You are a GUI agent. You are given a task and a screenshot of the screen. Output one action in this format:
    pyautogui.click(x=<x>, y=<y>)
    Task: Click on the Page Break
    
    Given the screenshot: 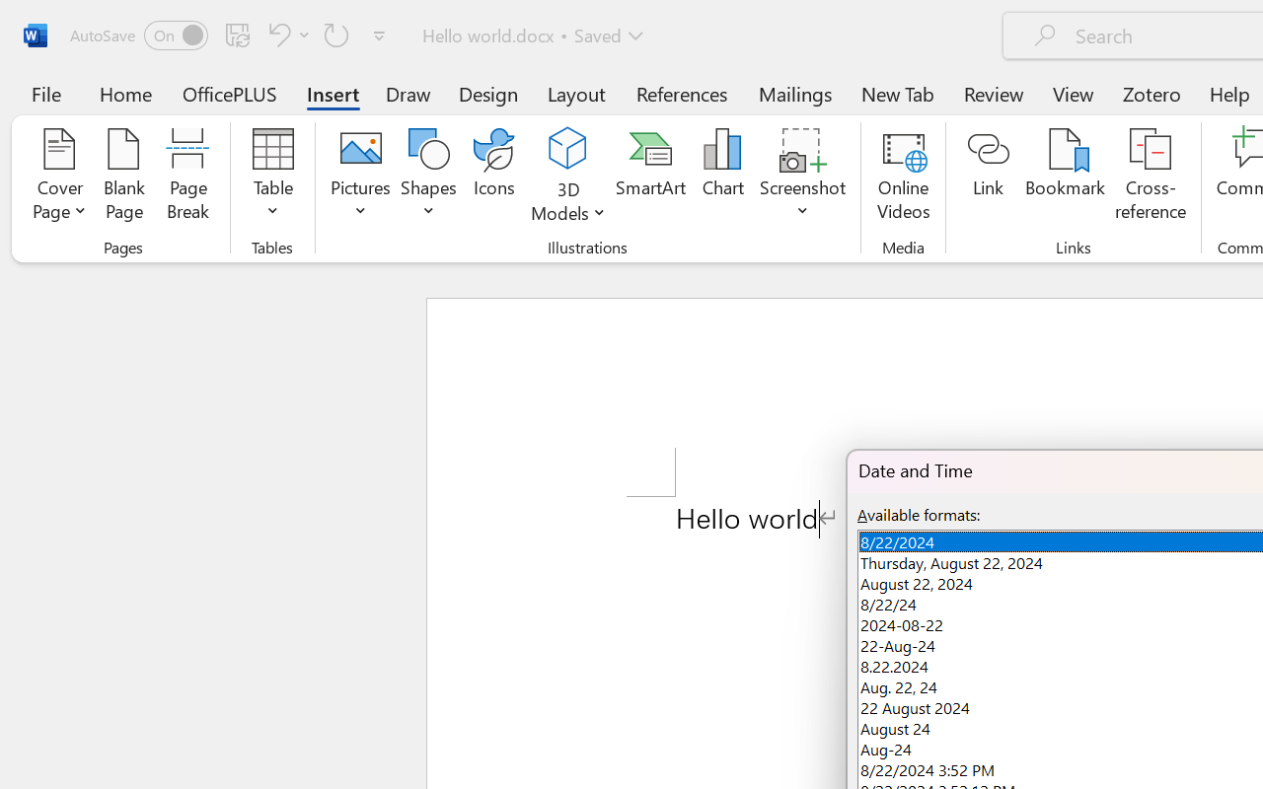 What is the action you would take?
    pyautogui.click(x=187, y=178)
    